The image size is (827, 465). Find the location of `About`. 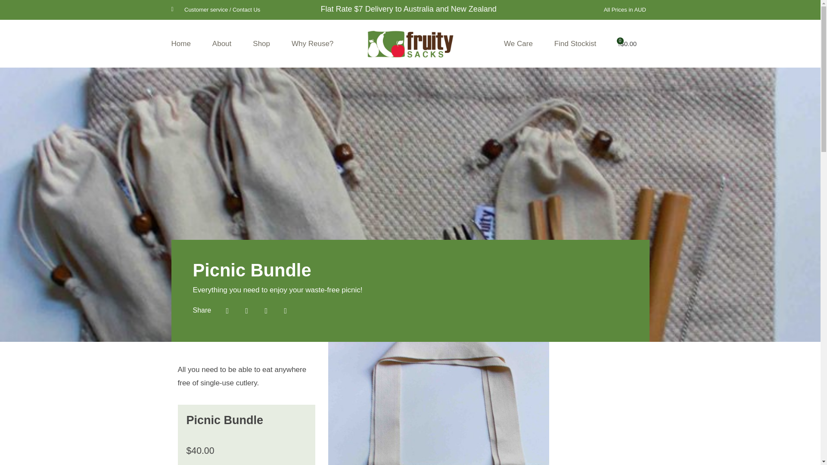

About is located at coordinates (222, 44).